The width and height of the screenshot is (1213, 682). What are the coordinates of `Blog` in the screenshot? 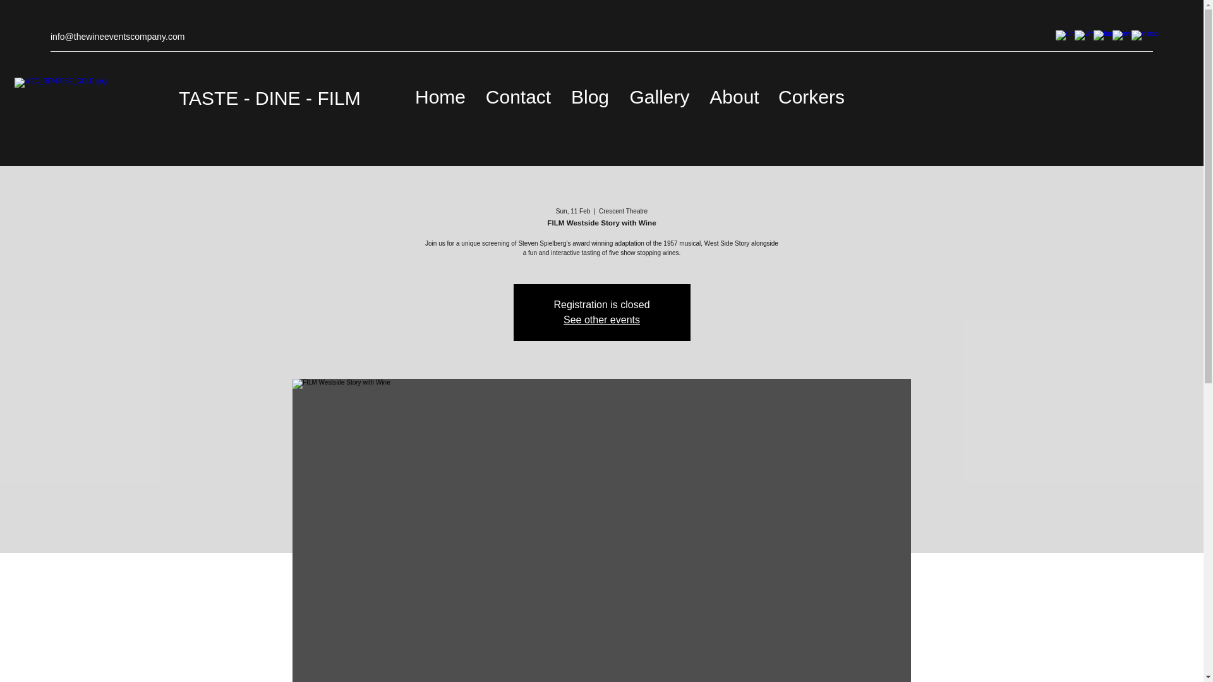 It's located at (589, 97).